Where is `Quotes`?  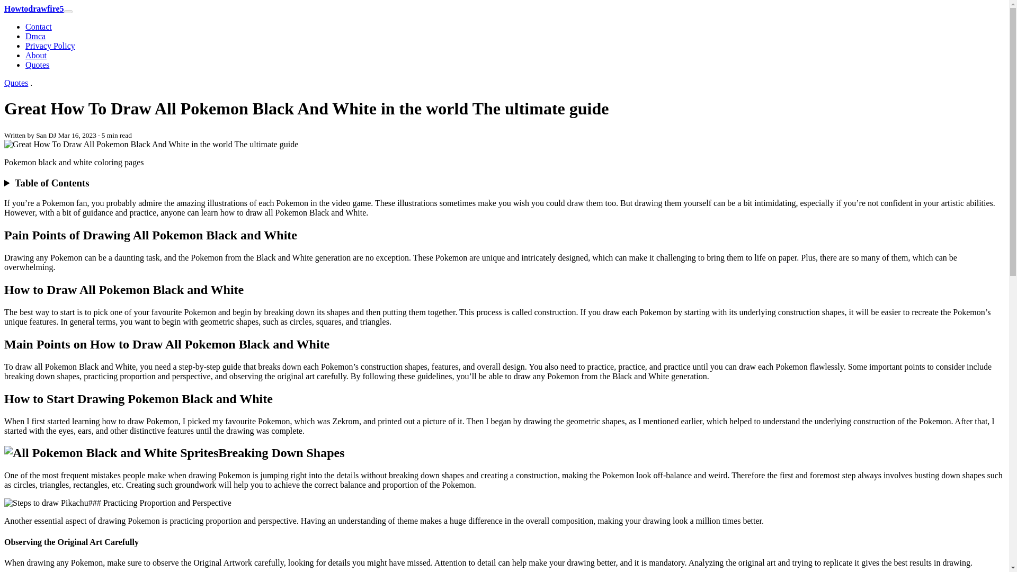 Quotes is located at coordinates (16, 83).